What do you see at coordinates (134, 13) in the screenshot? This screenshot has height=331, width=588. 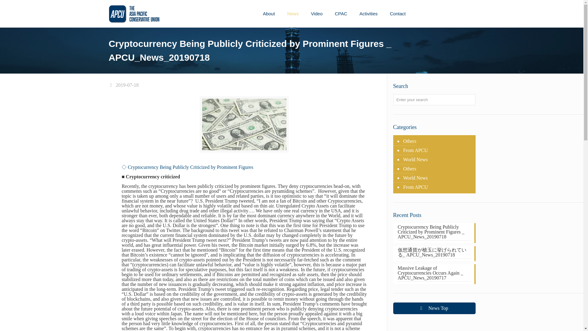 I see `APCU` at bounding box center [134, 13].